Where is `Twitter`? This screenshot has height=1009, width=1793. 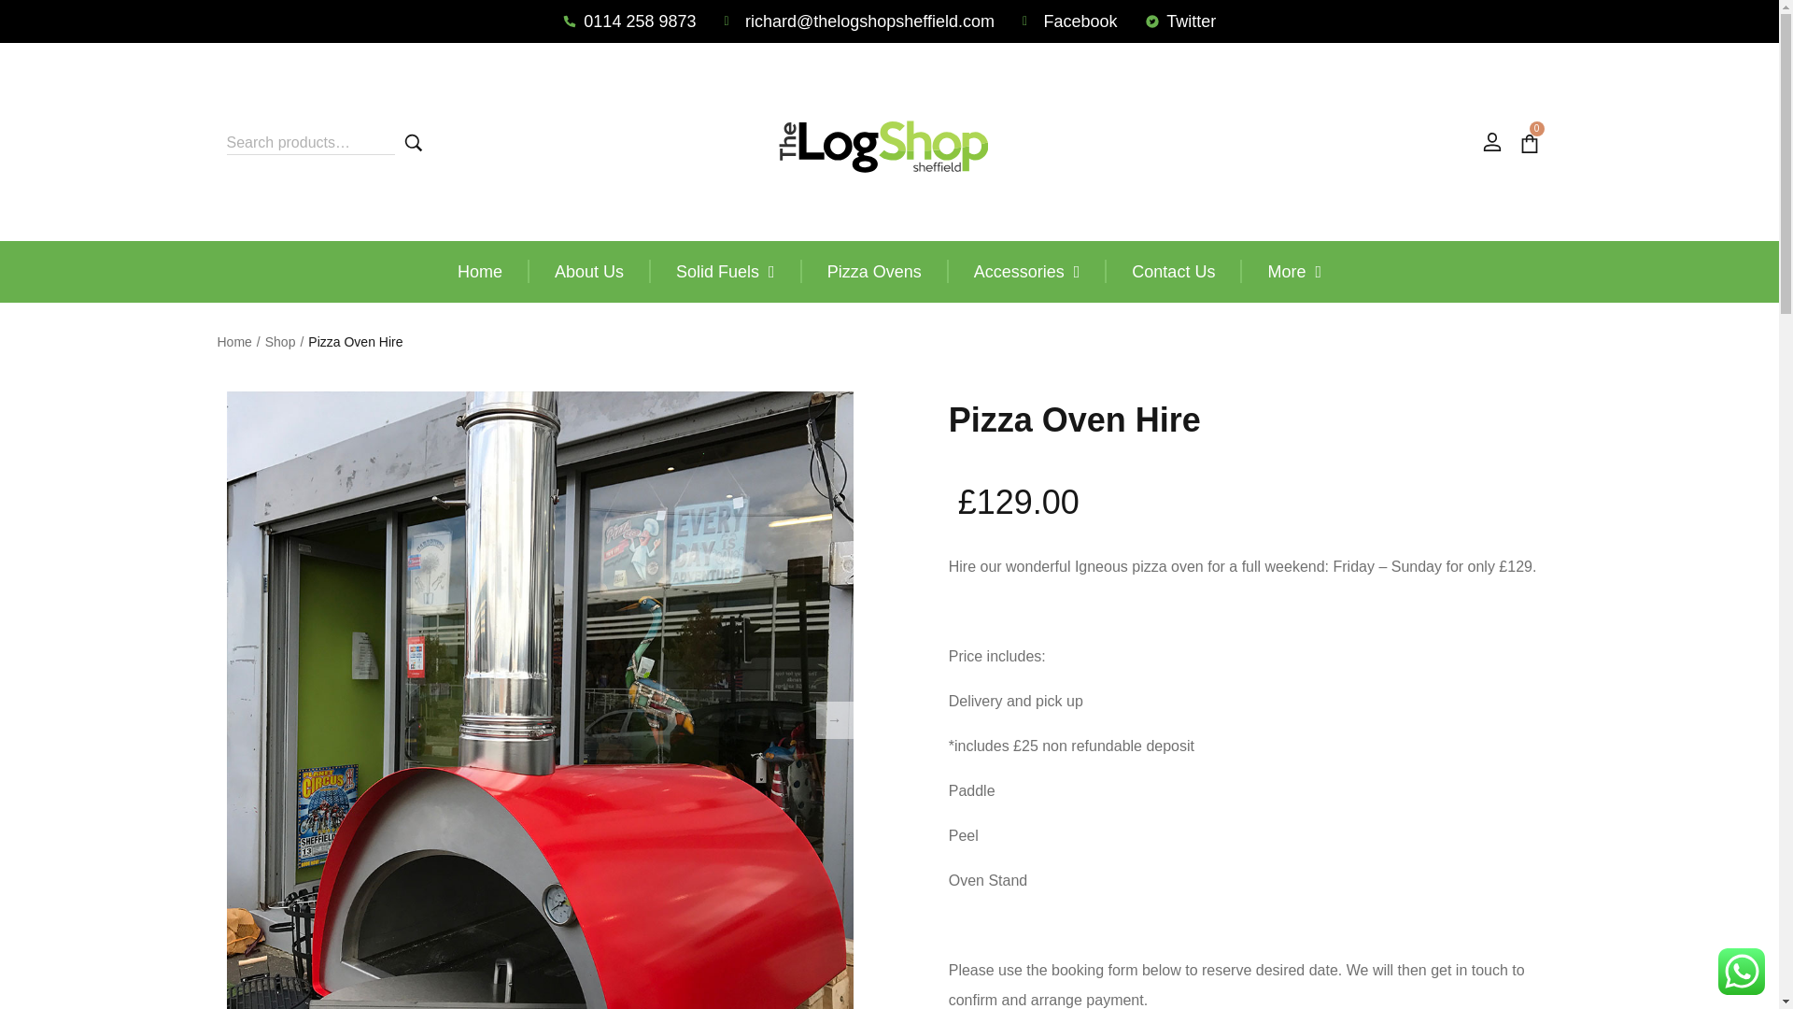 Twitter is located at coordinates (1180, 21).